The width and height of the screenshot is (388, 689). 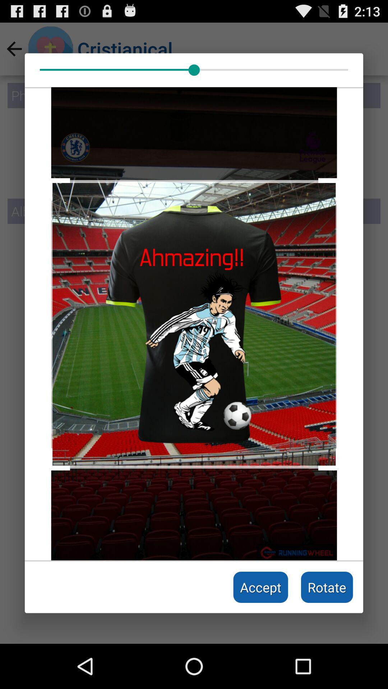 I want to click on flip to accept item, so click(x=261, y=587).